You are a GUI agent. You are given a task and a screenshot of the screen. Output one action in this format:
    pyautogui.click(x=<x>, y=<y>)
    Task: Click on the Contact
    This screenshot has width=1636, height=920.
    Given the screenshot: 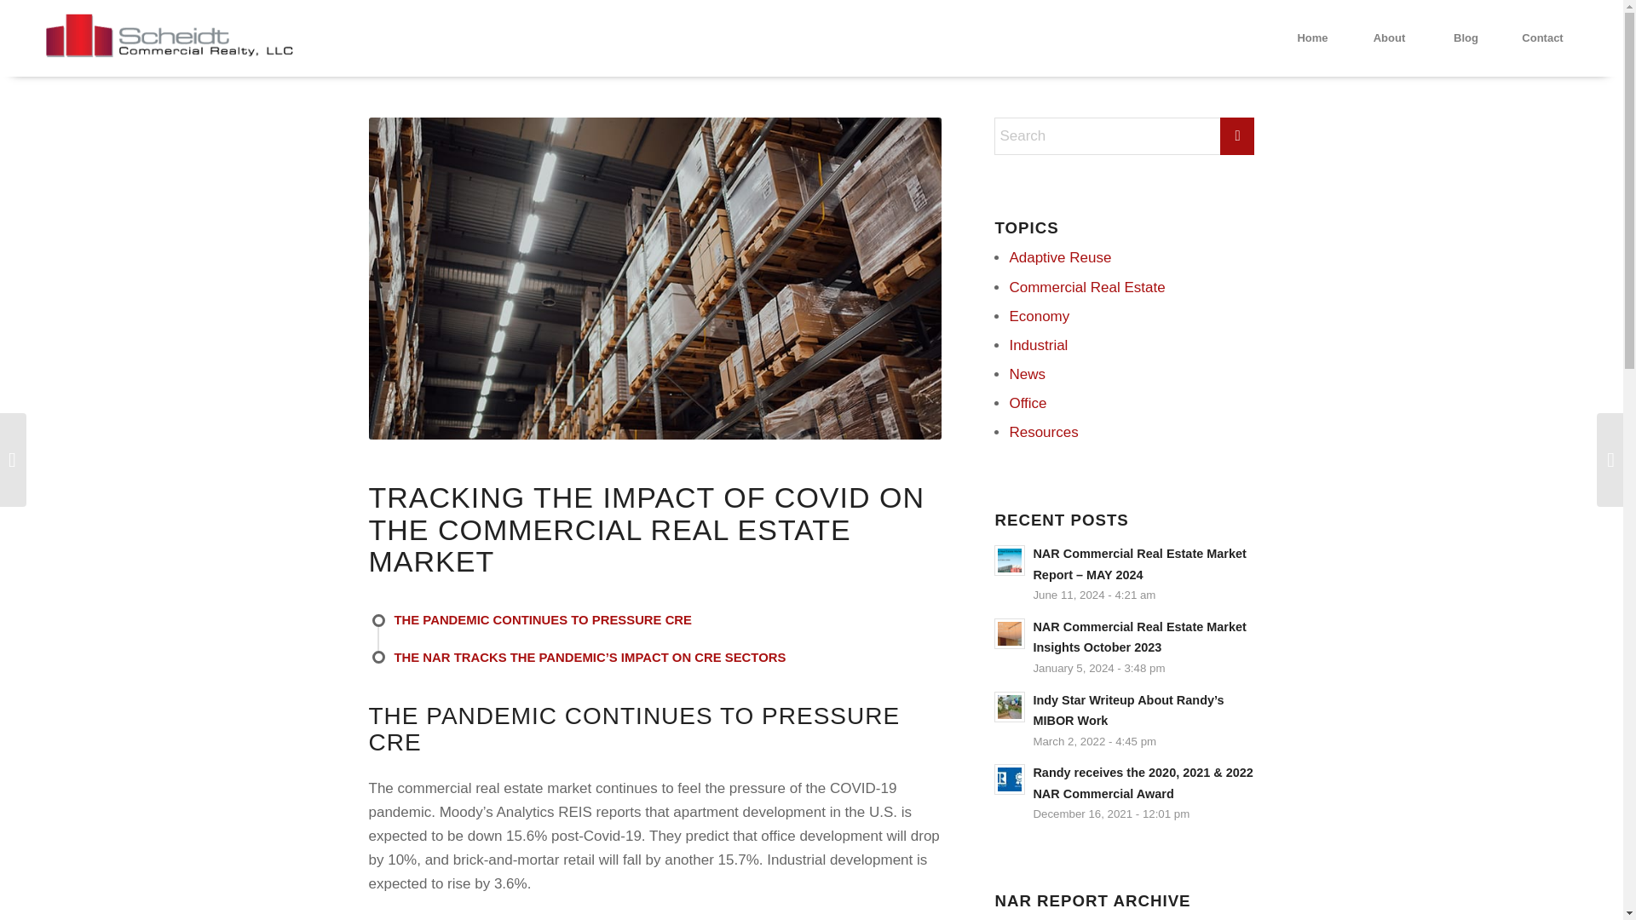 What is the action you would take?
    pyautogui.click(x=1541, y=37)
    